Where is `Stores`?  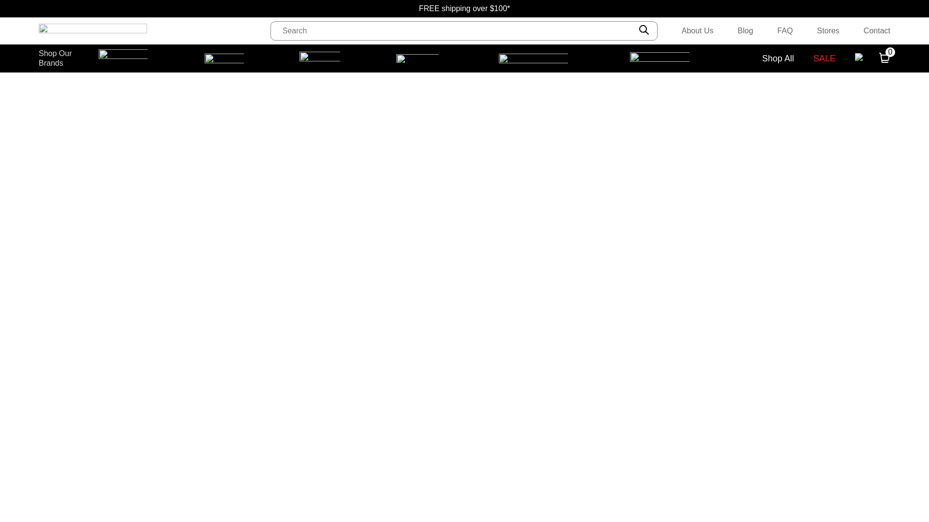
Stores is located at coordinates (828, 30).